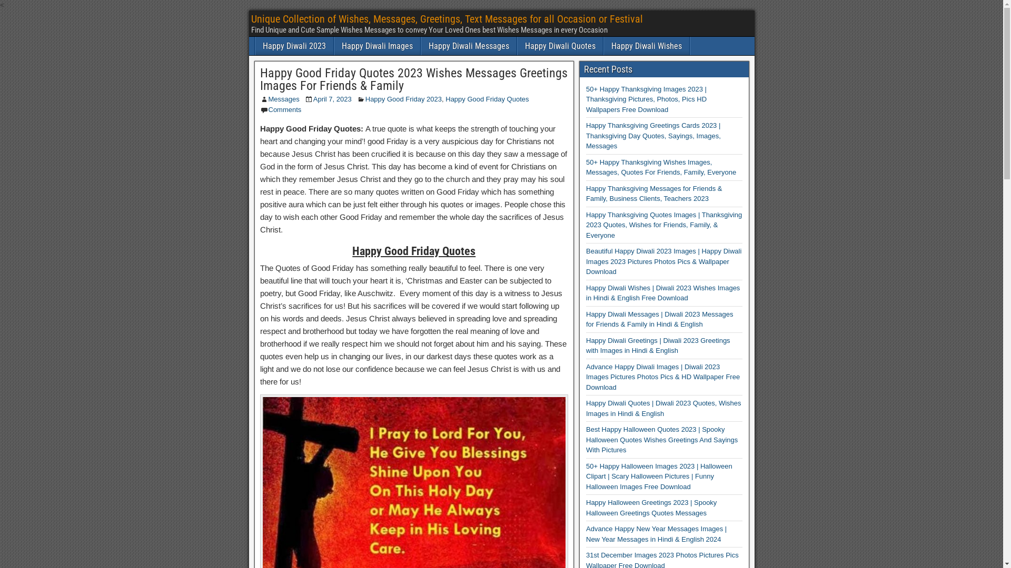 This screenshot has width=1011, height=568. Describe the element at coordinates (403, 99) in the screenshot. I see `Happy Good Friday 2023` at that location.